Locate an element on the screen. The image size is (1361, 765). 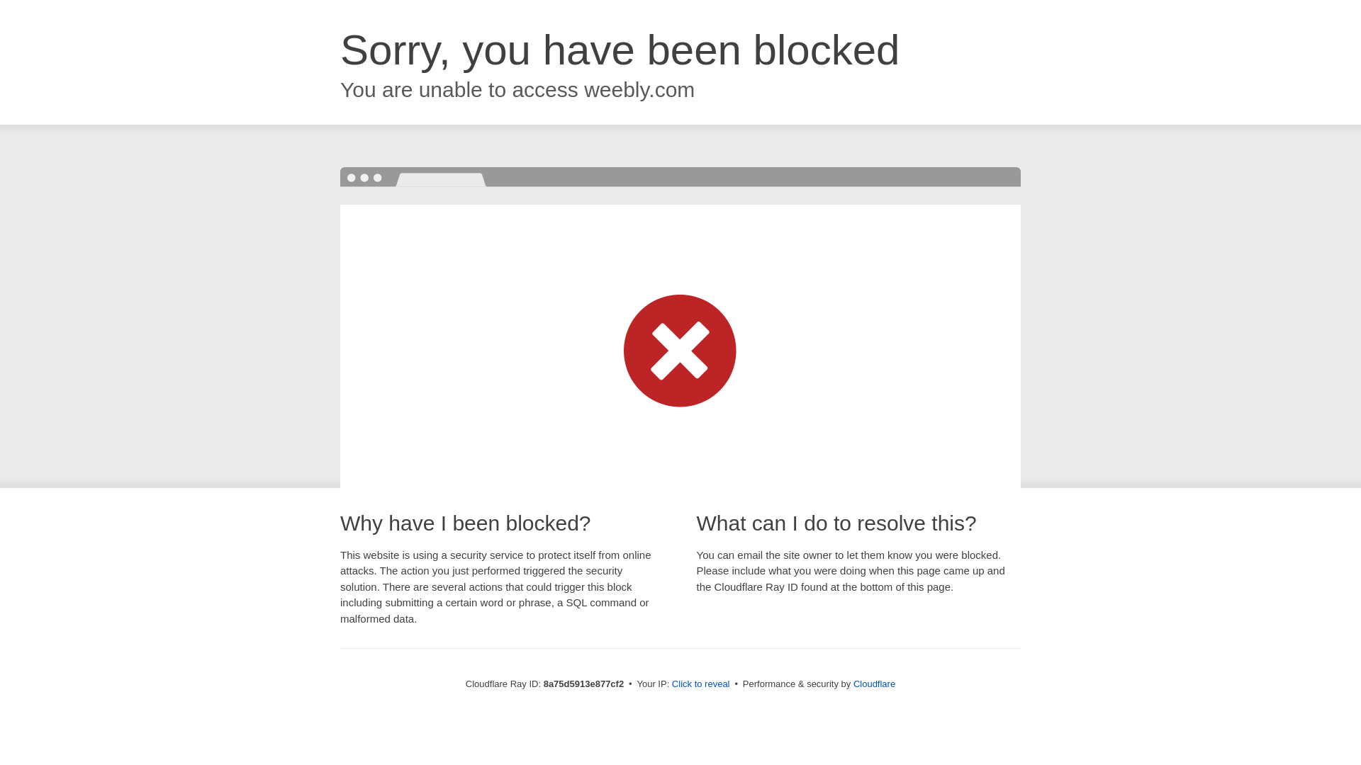
Cloudflare is located at coordinates (874, 684).